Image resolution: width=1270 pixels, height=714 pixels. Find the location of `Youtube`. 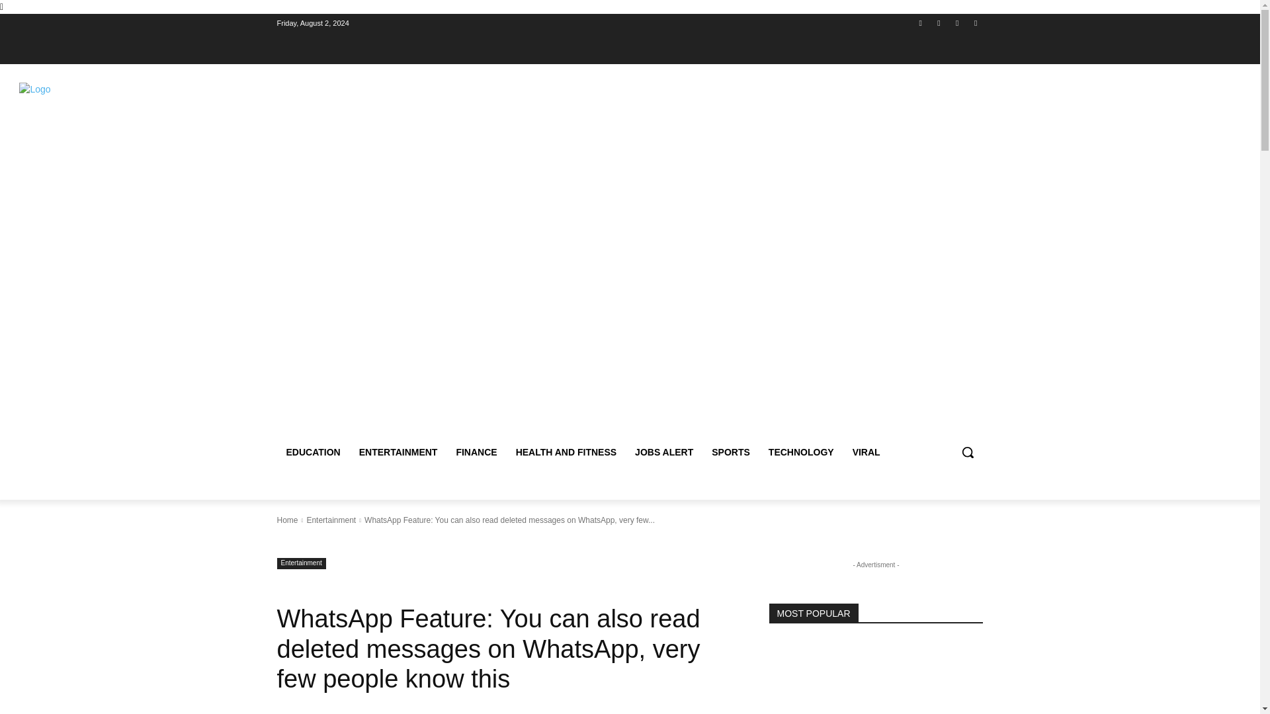

Youtube is located at coordinates (975, 23).